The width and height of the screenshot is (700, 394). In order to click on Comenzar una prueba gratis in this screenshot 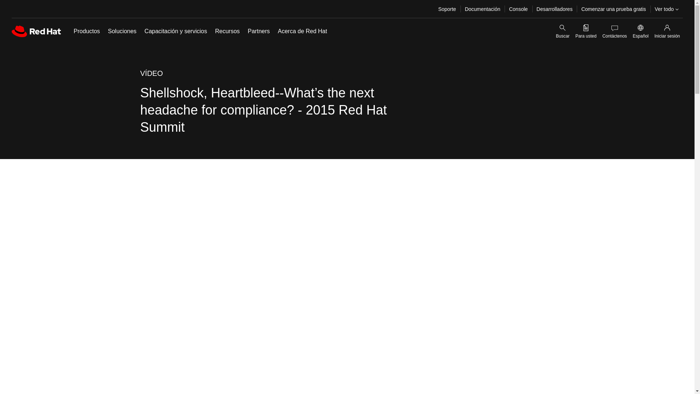, I will do `click(613, 9)`.